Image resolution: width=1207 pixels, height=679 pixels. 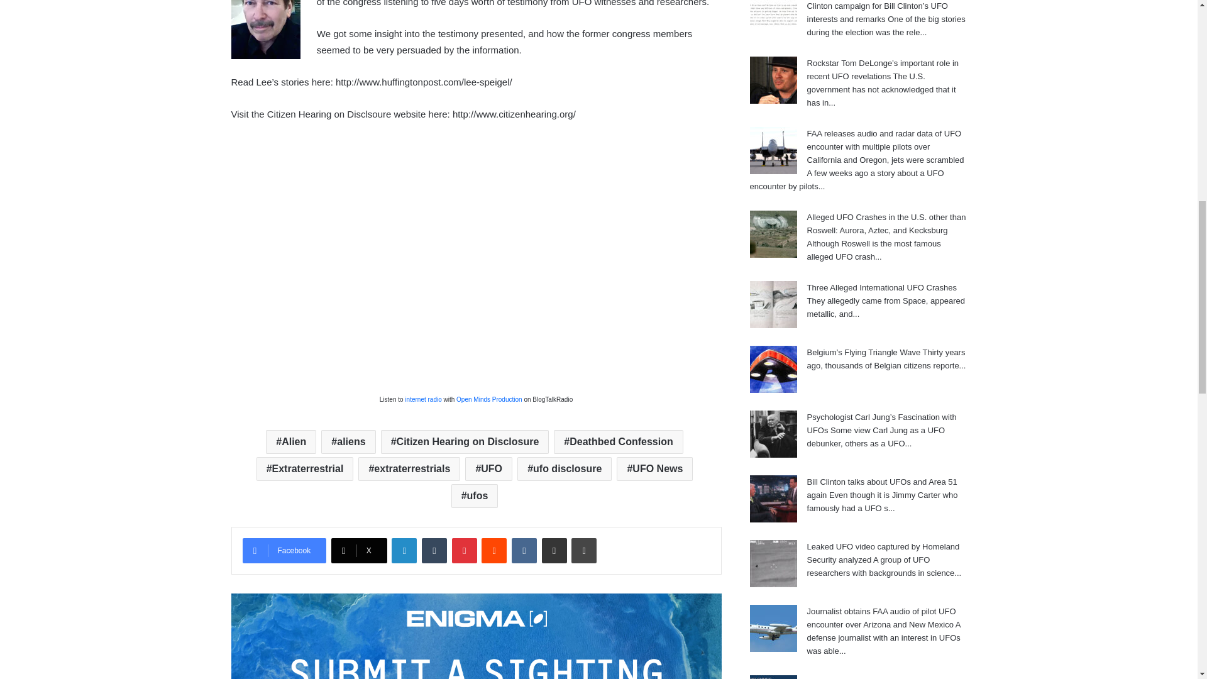 I want to click on Reddit, so click(x=494, y=551).